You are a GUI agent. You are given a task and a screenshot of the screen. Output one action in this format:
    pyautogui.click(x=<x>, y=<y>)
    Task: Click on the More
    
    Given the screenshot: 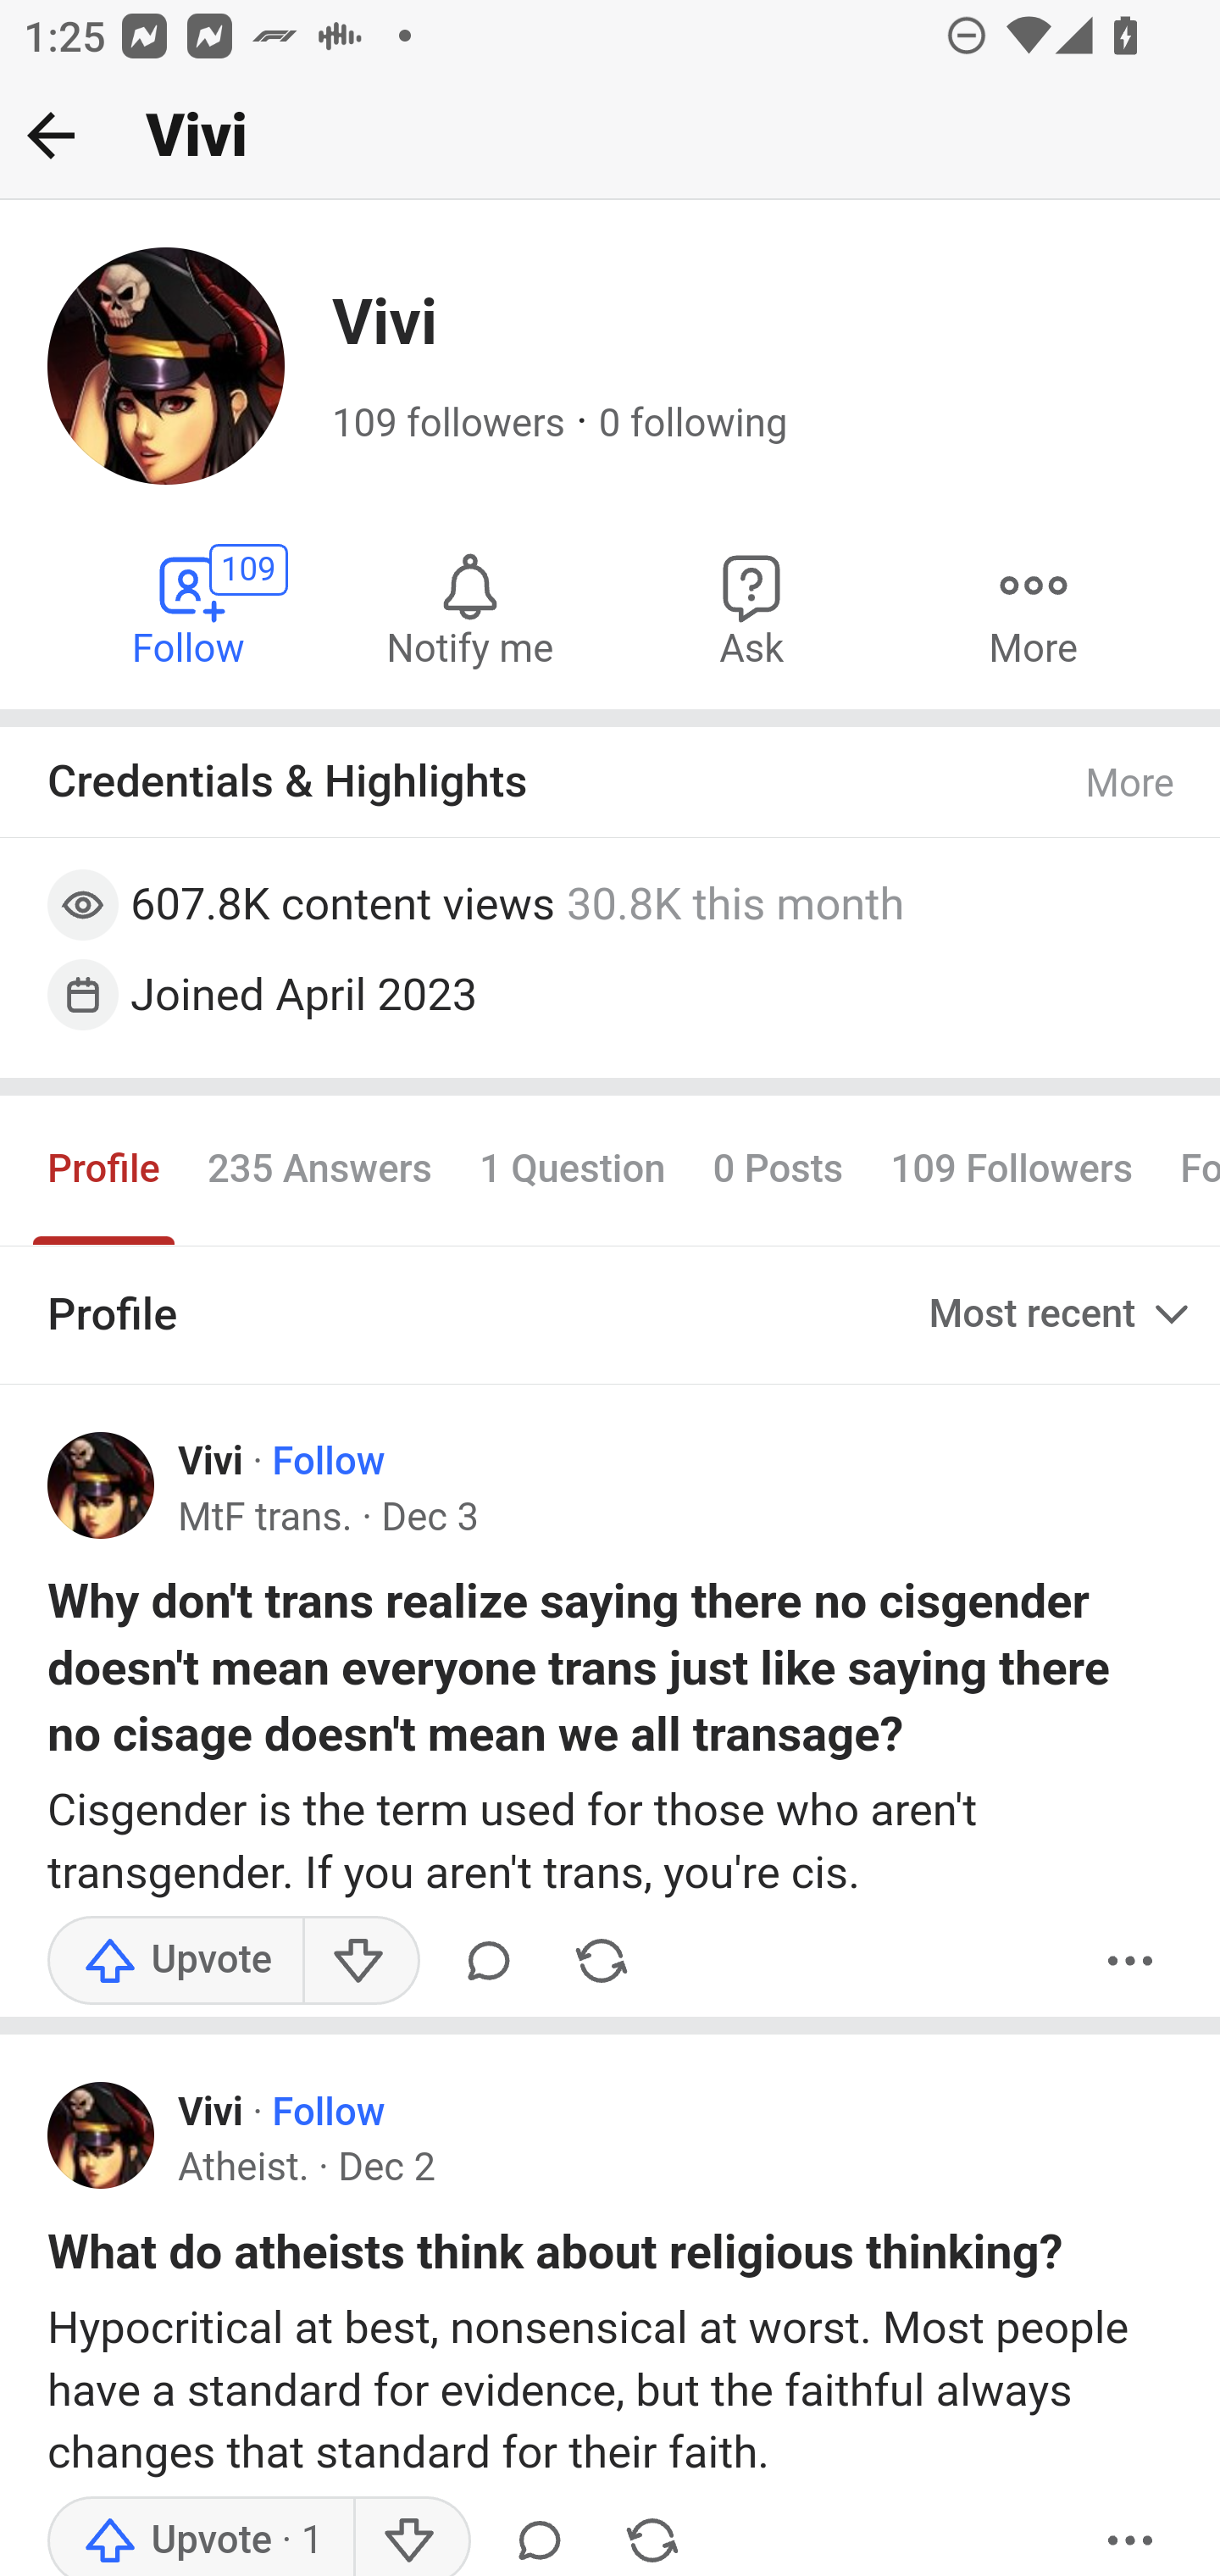 What is the action you would take?
    pyautogui.click(x=1131, y=2535)
    